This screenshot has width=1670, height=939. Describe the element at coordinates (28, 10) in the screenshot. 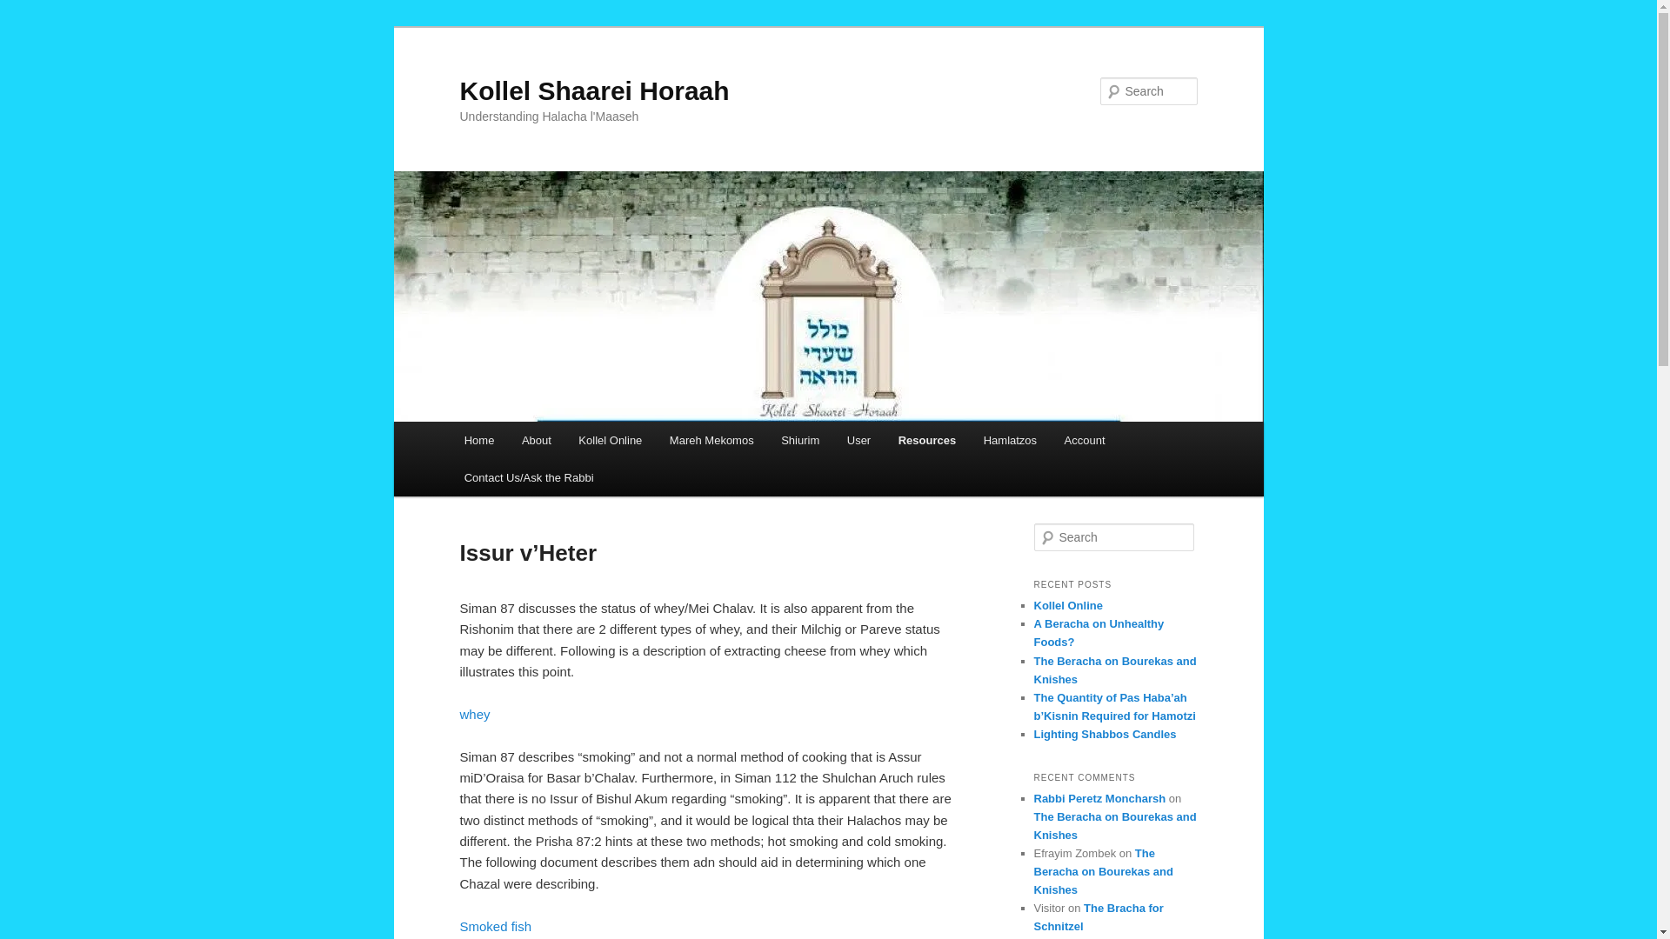

I see `Search` at that location.